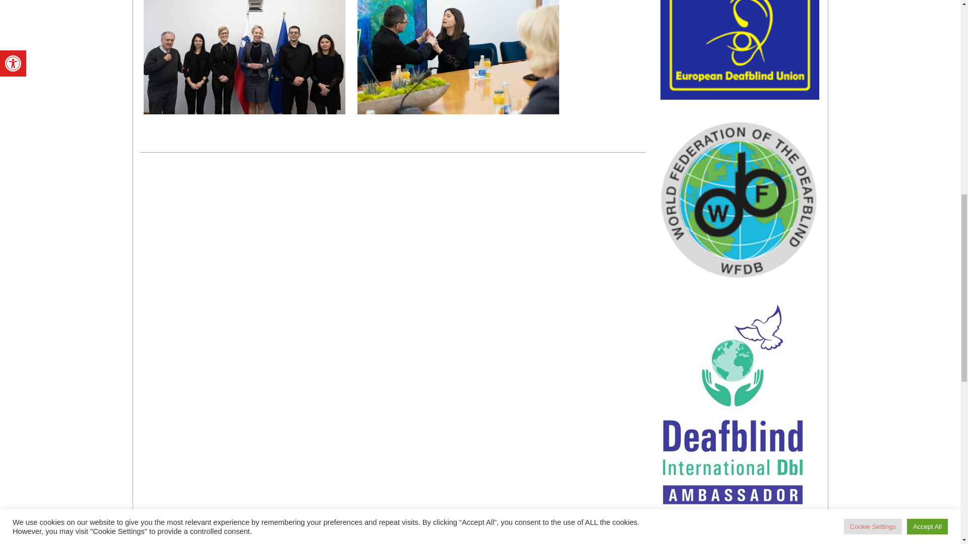 The width and height of the screenshot is (968, 544). I want to click on LR-logo-primarni, so click(739, 536).